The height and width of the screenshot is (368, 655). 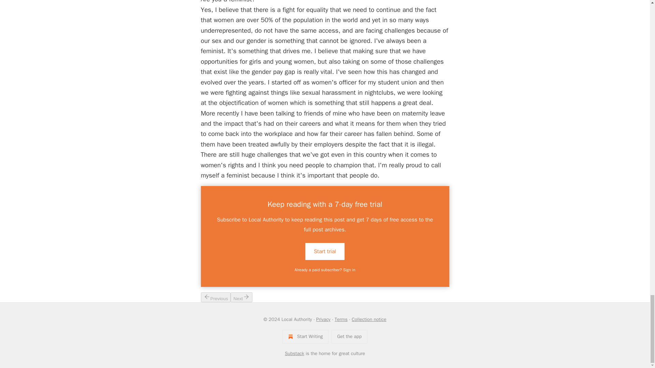 I want to click on Terms, so click(x=341, y=319).